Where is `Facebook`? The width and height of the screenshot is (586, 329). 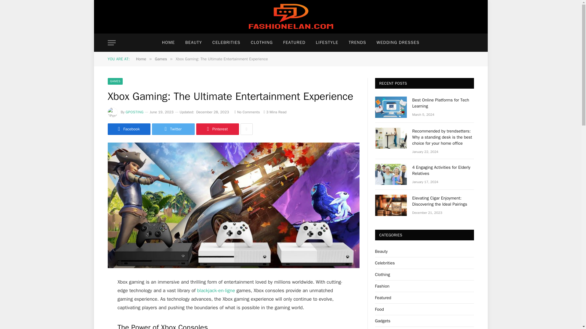 Facebook is located at coordinates (128, 129).